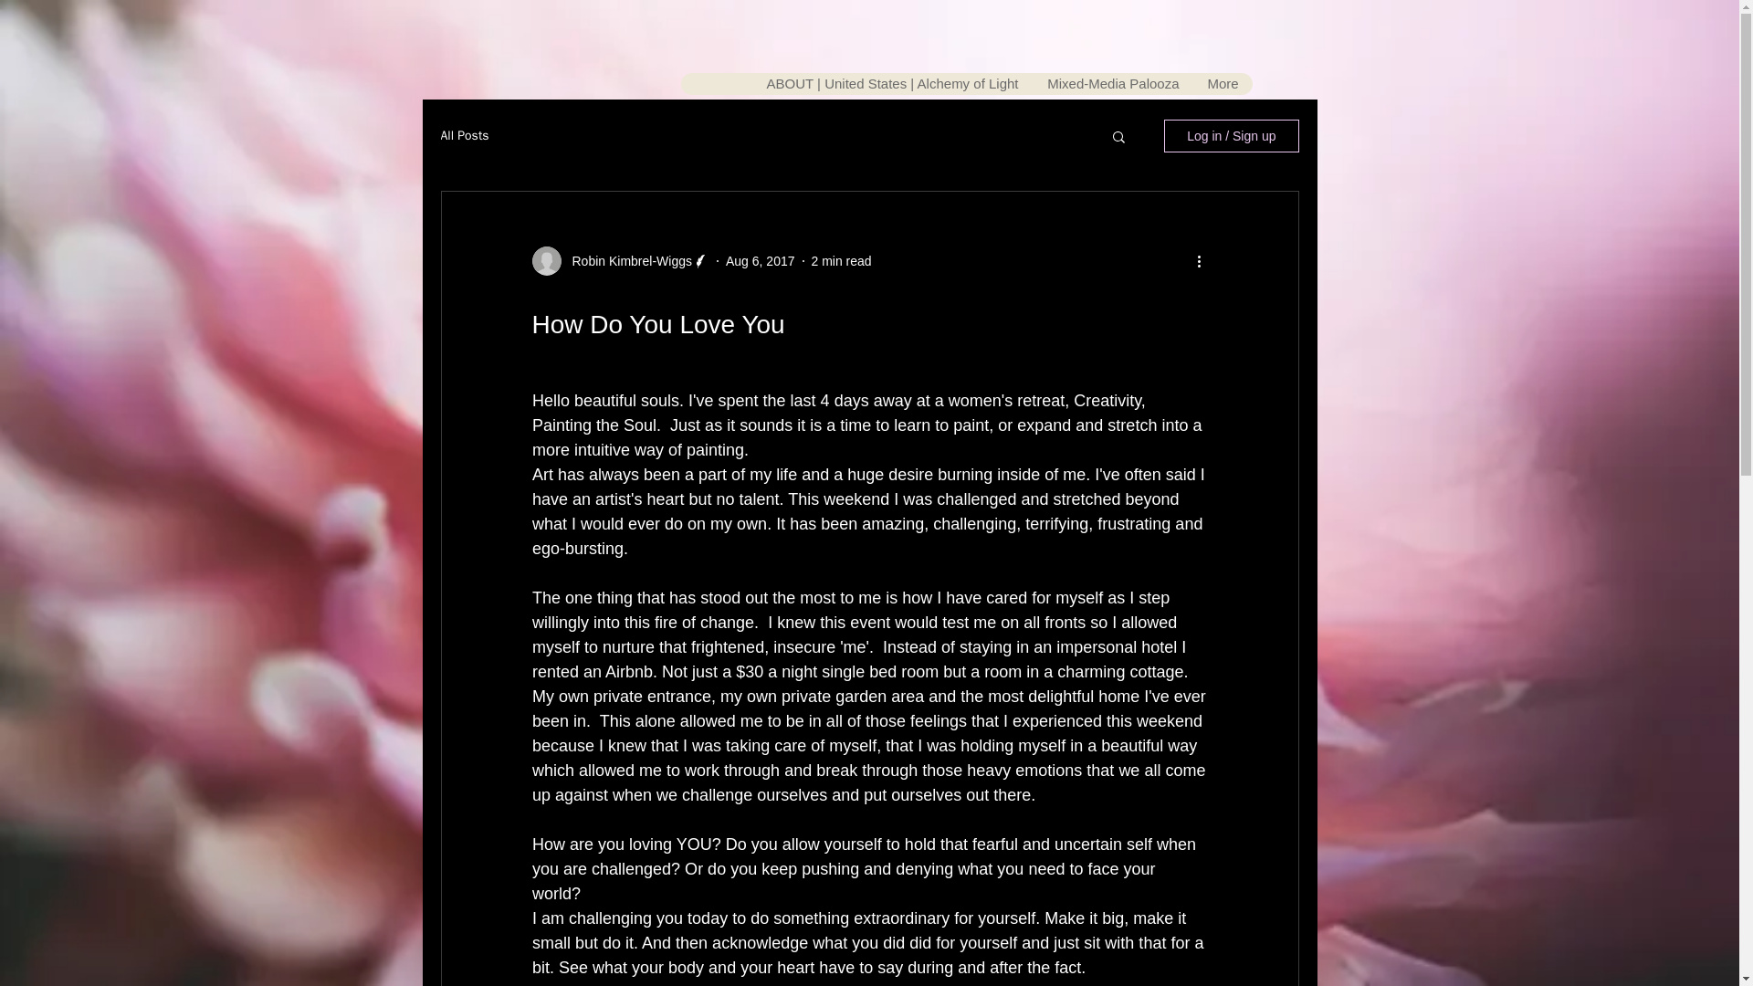 The height and width of the screenshot is (986, 1753). I want to click on All Posts, so click(464, 135).